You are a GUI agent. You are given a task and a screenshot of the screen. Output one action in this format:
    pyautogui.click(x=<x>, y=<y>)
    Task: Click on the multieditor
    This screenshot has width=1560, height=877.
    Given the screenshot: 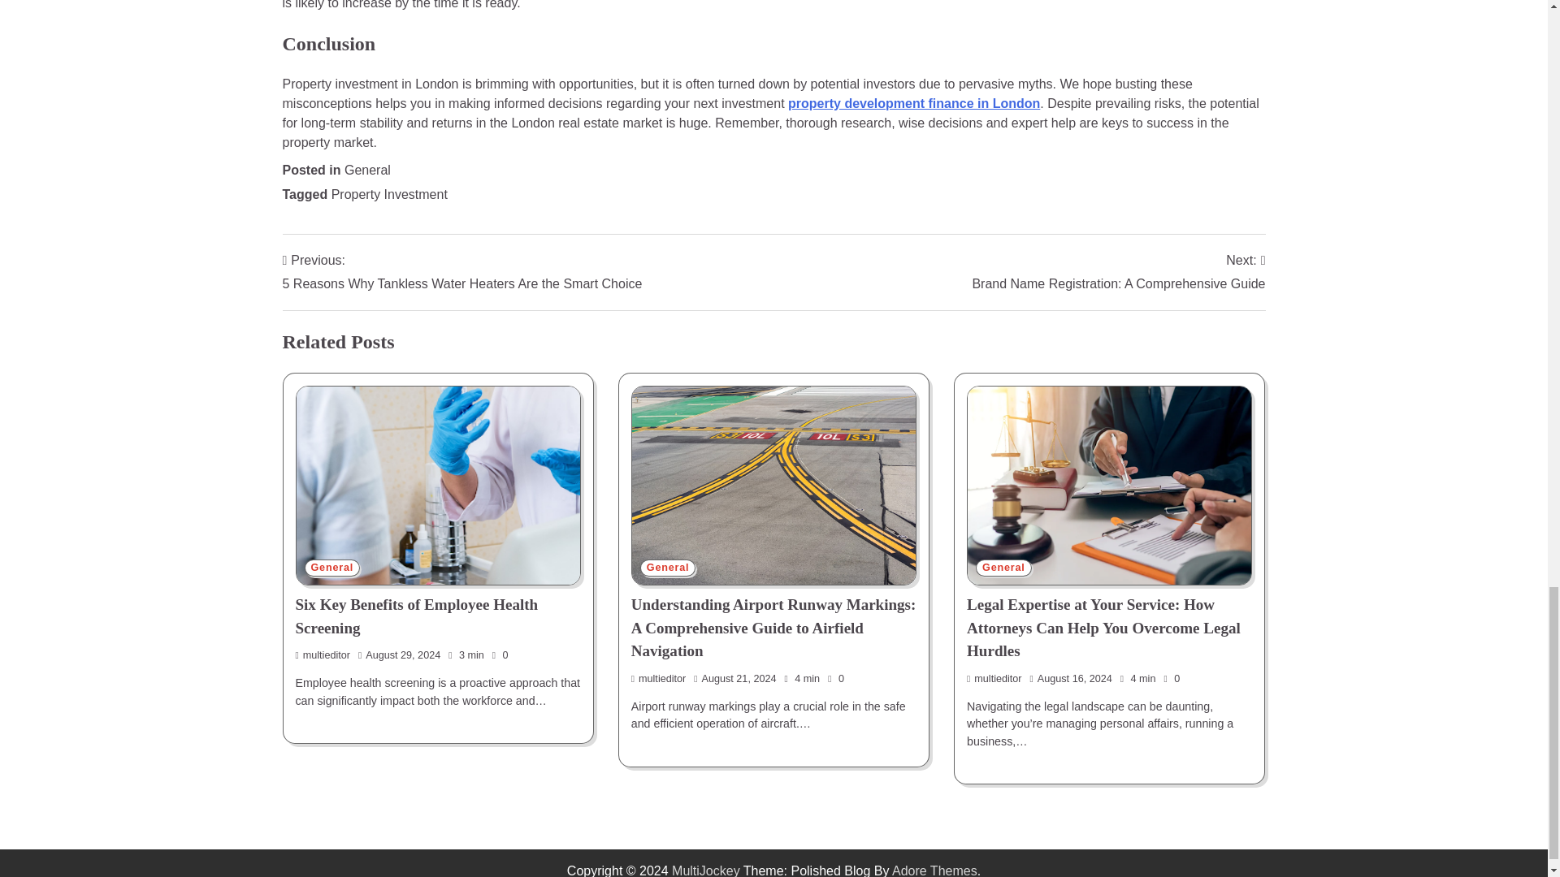 What is the action you would take?
    pyautogui.click(x=389, y=195)
    